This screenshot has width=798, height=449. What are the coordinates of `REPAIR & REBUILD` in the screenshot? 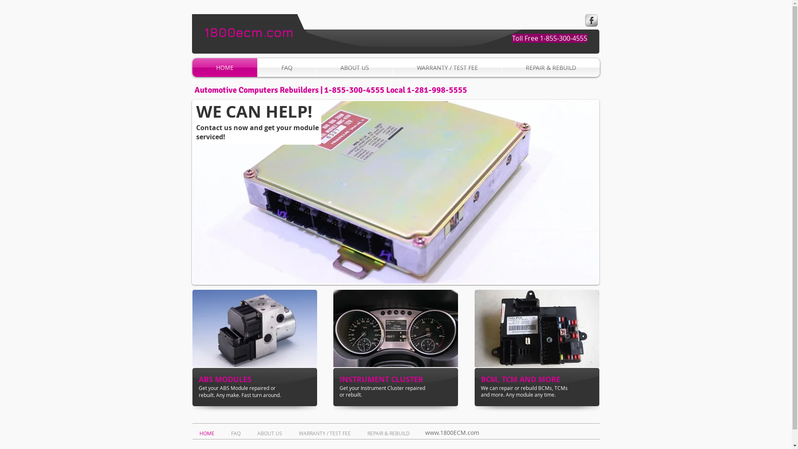 It's located at (551, 67).